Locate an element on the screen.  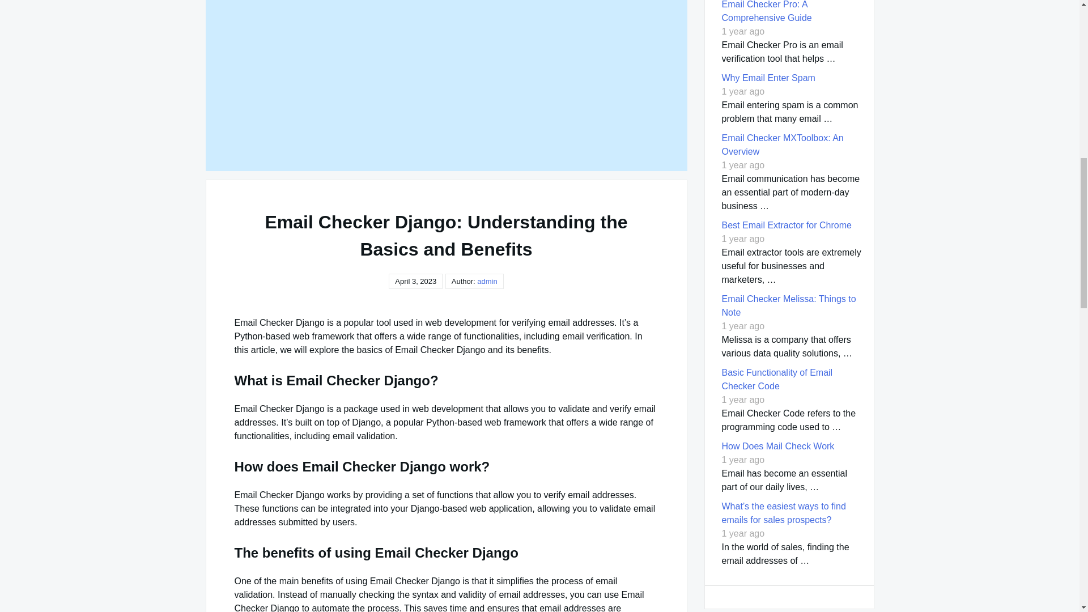
Why Email Enter Spam is located at coordinates (768, 77).